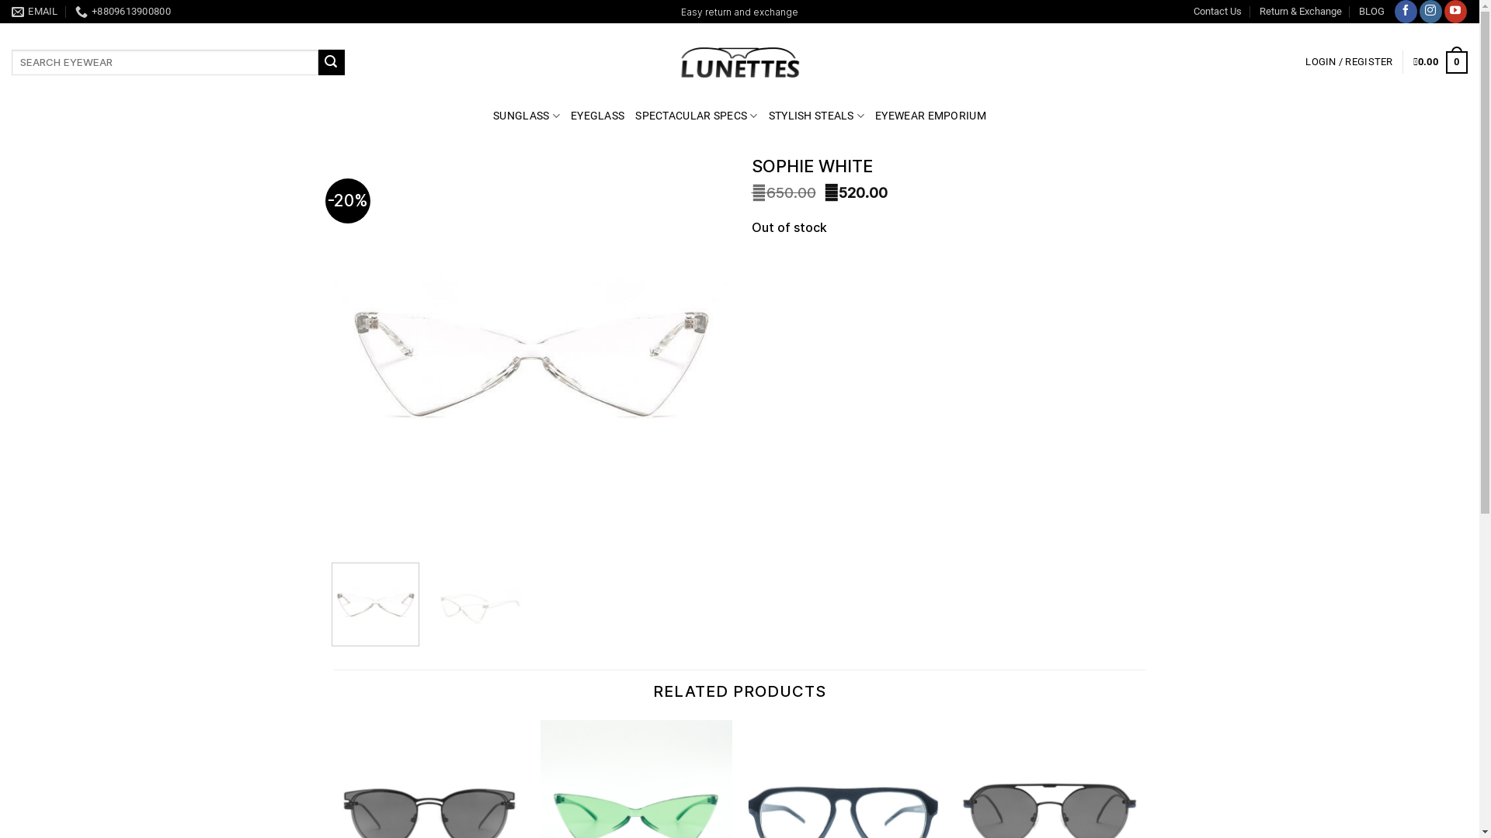 The height and width of the screenshot is (838, 1491). I want to click on EYEWEAR EMPORIUM, so click(930, 116).